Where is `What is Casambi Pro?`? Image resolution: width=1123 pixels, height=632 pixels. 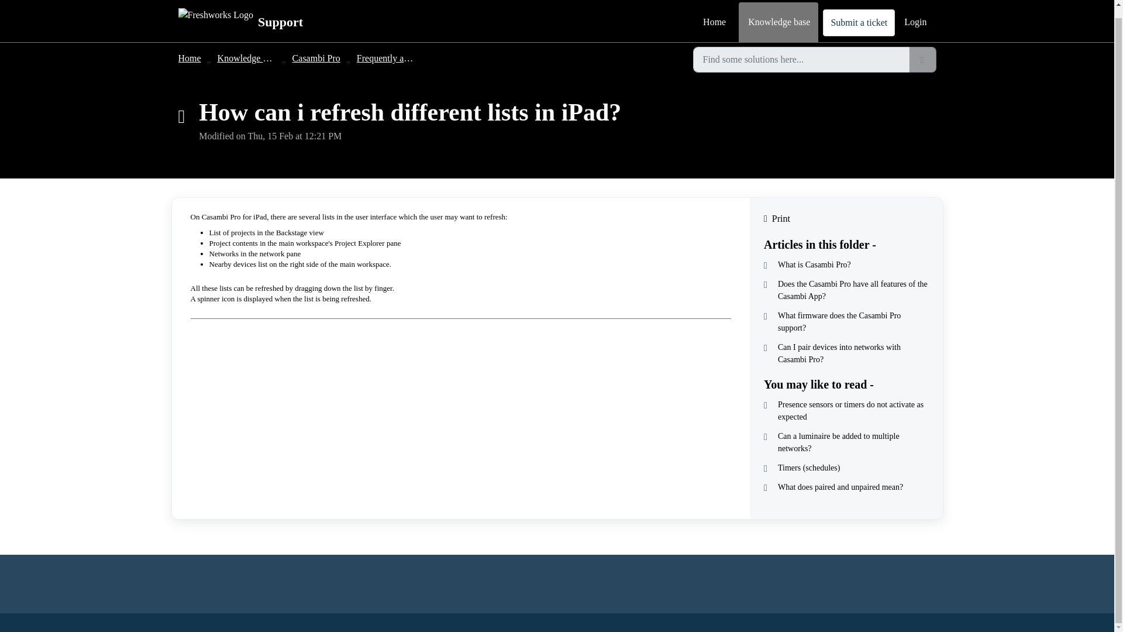
What is Casambi Pro? is located at coordinates (846, 265).